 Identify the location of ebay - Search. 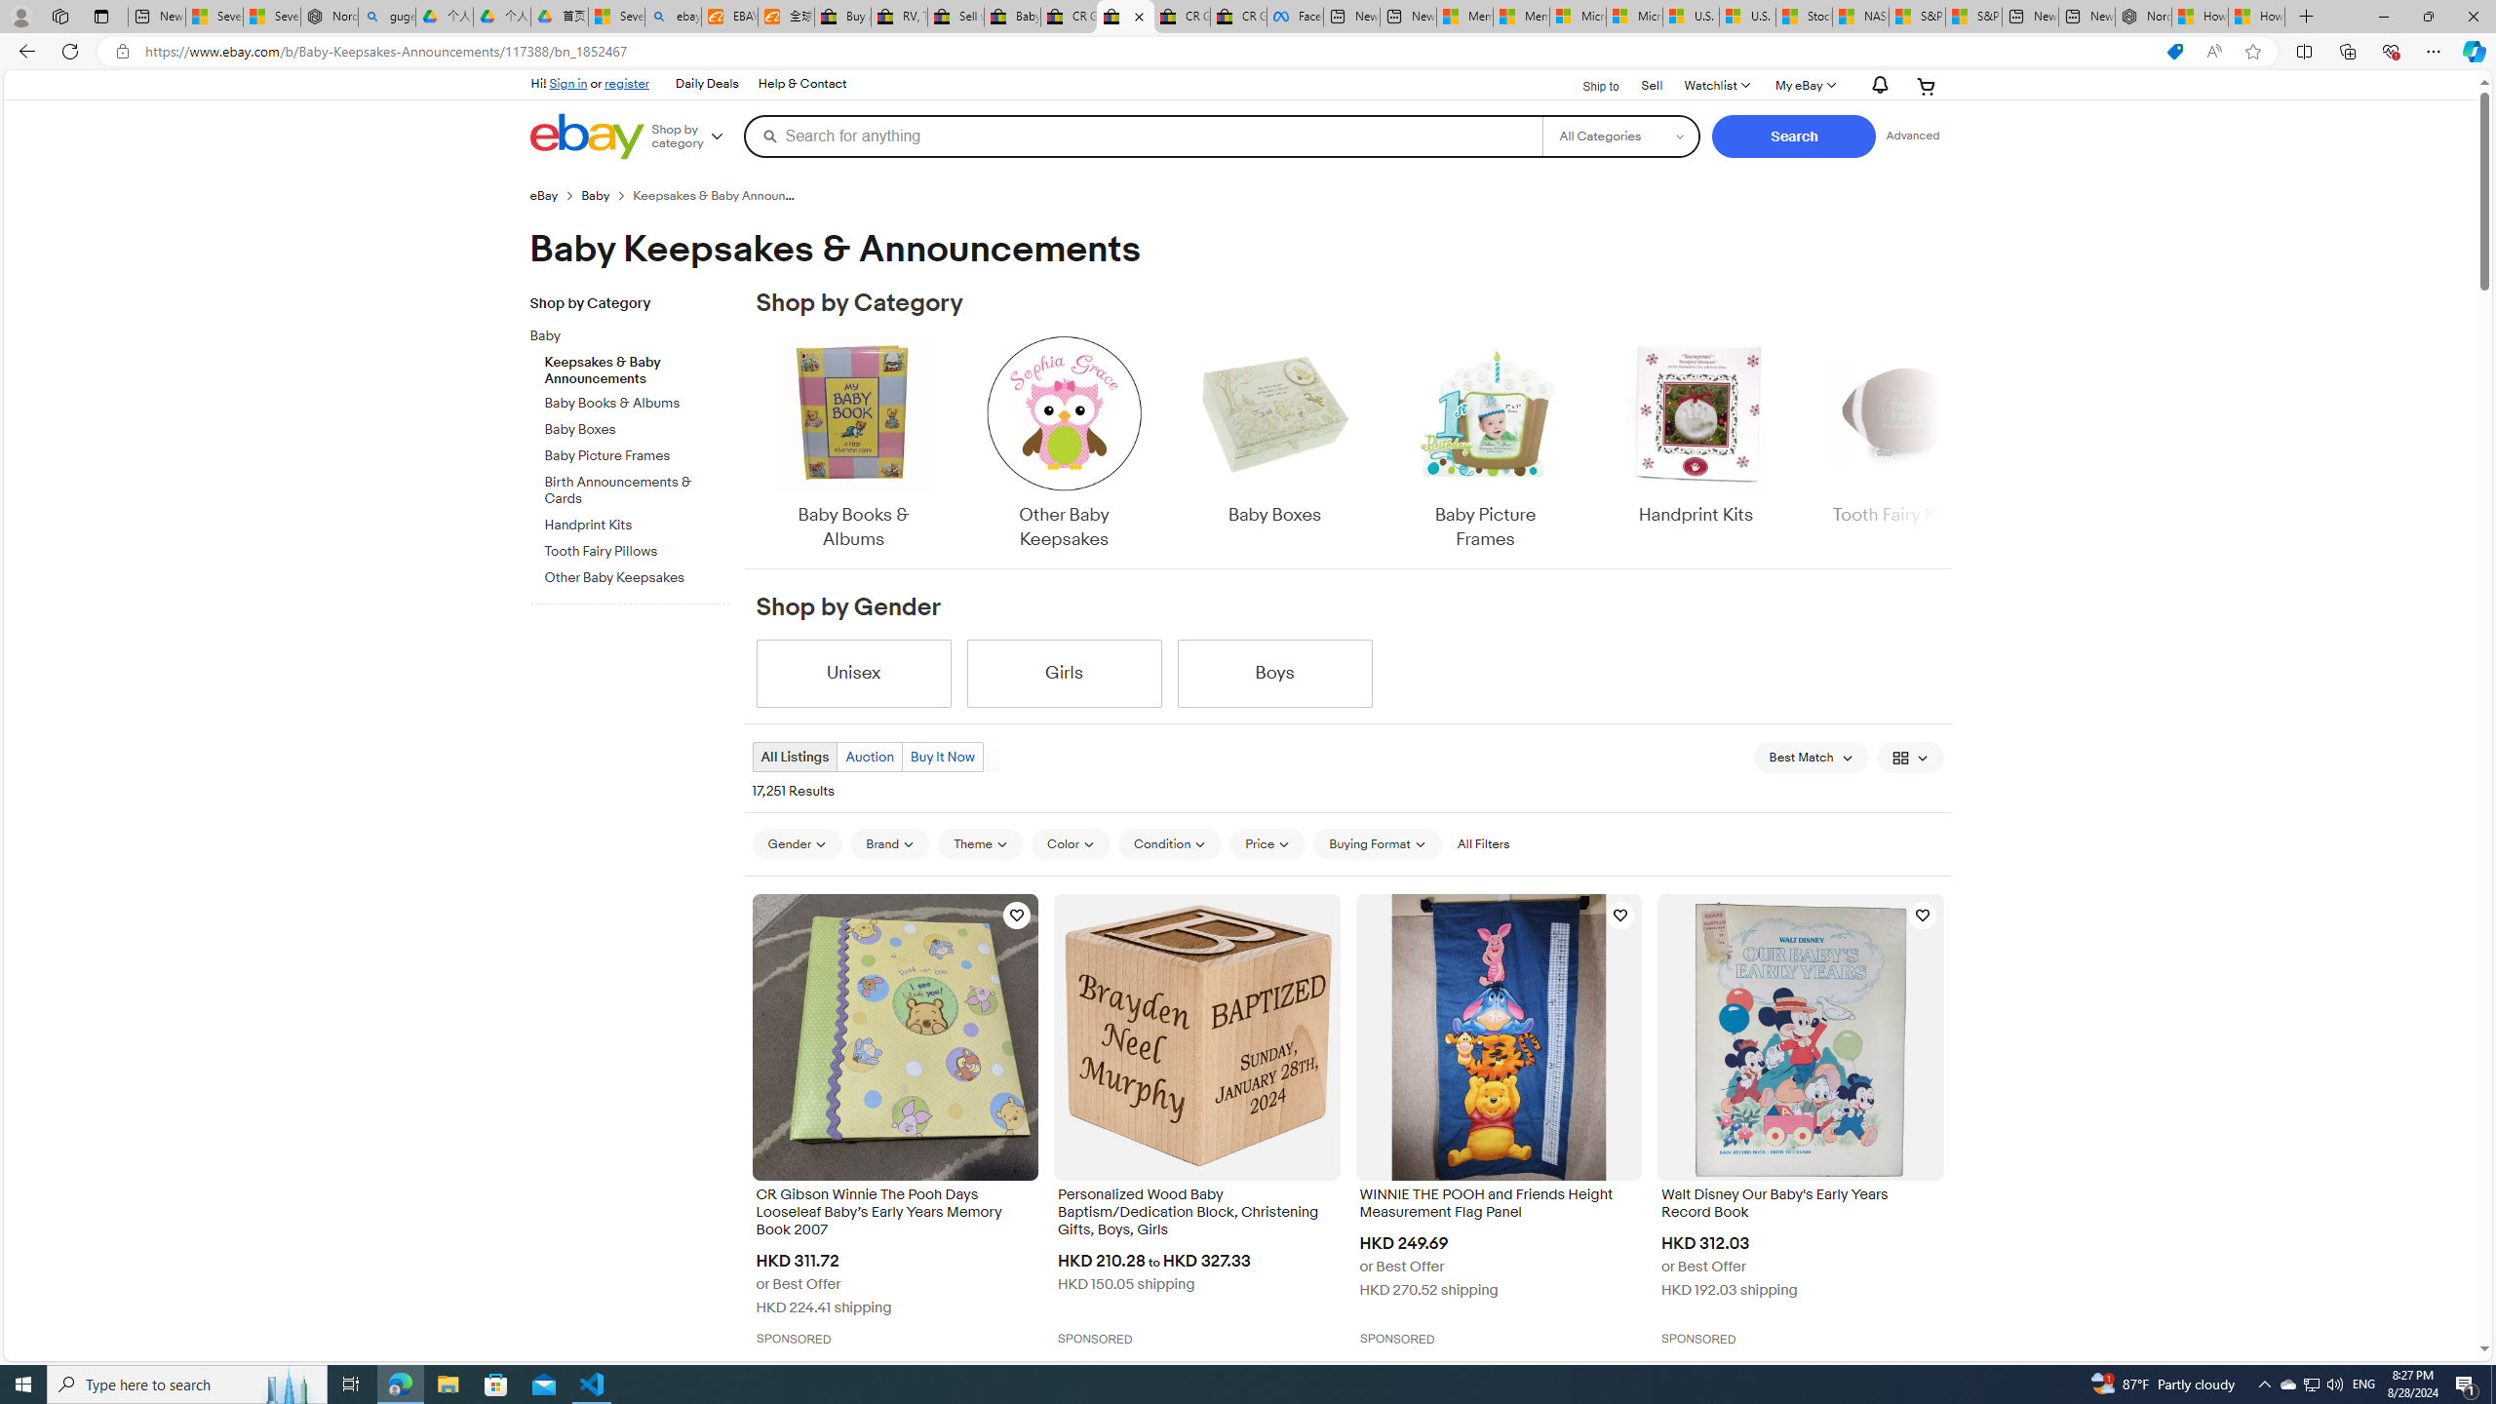
(673, 17).